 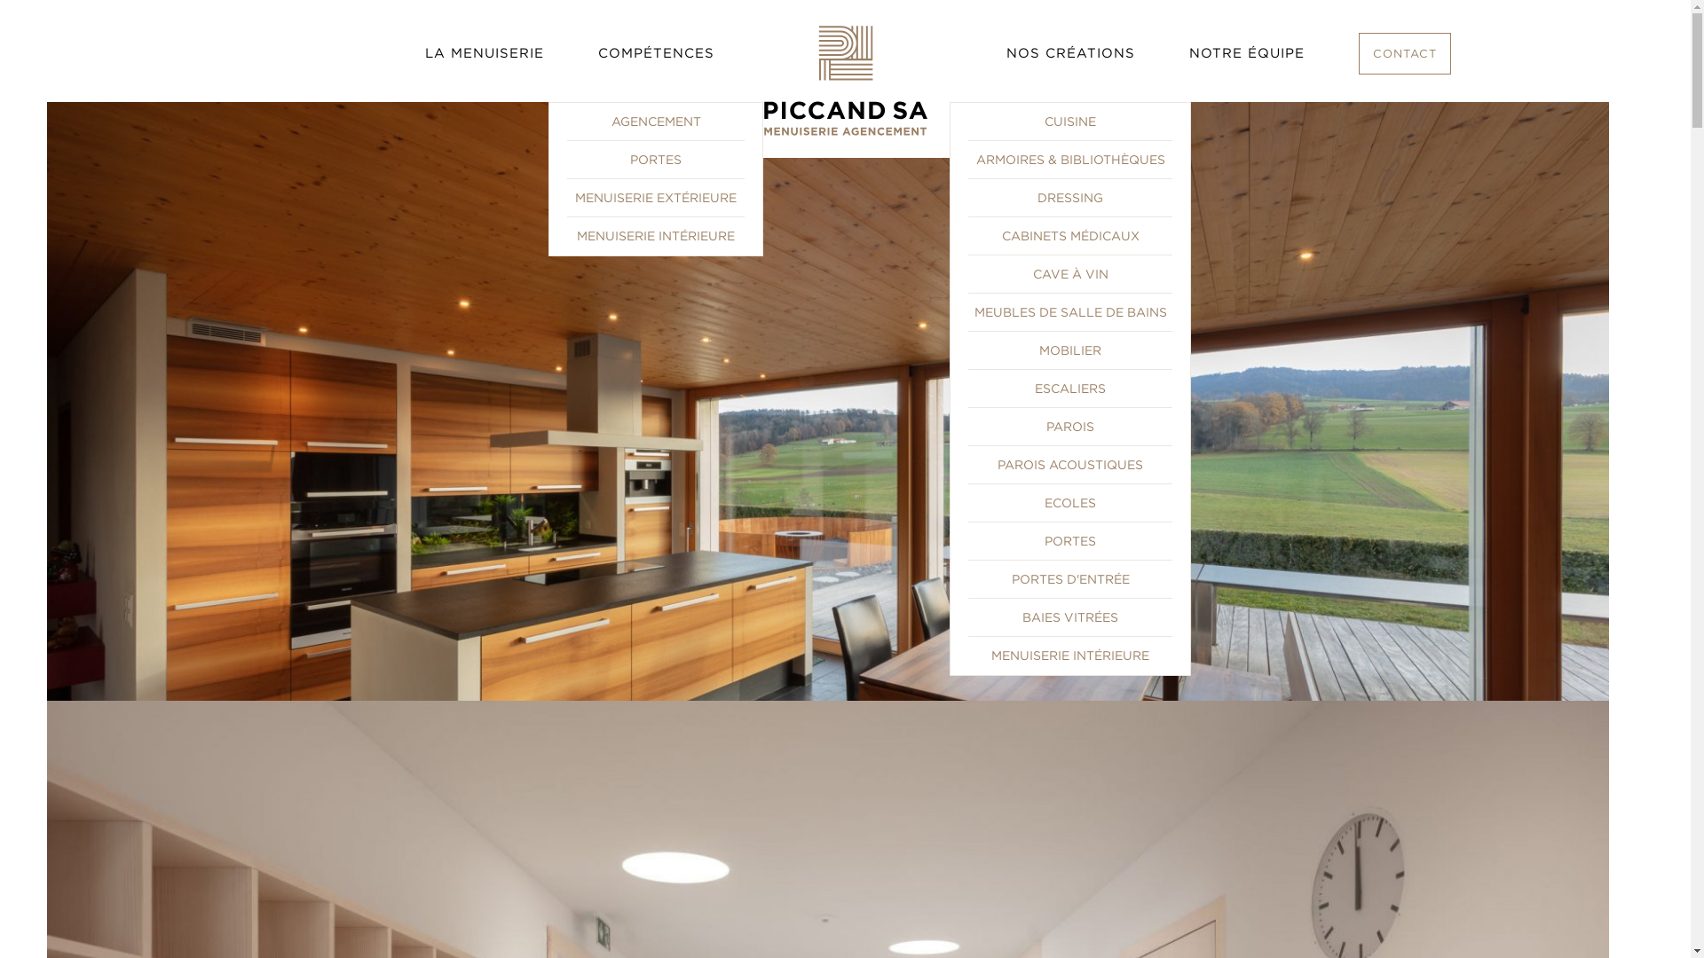 What do you see at coordinates (1070, 312) in the screenshot?
I see `MEUBLES DE SALLE DE BAINS` at bounding box center [1070, 312].